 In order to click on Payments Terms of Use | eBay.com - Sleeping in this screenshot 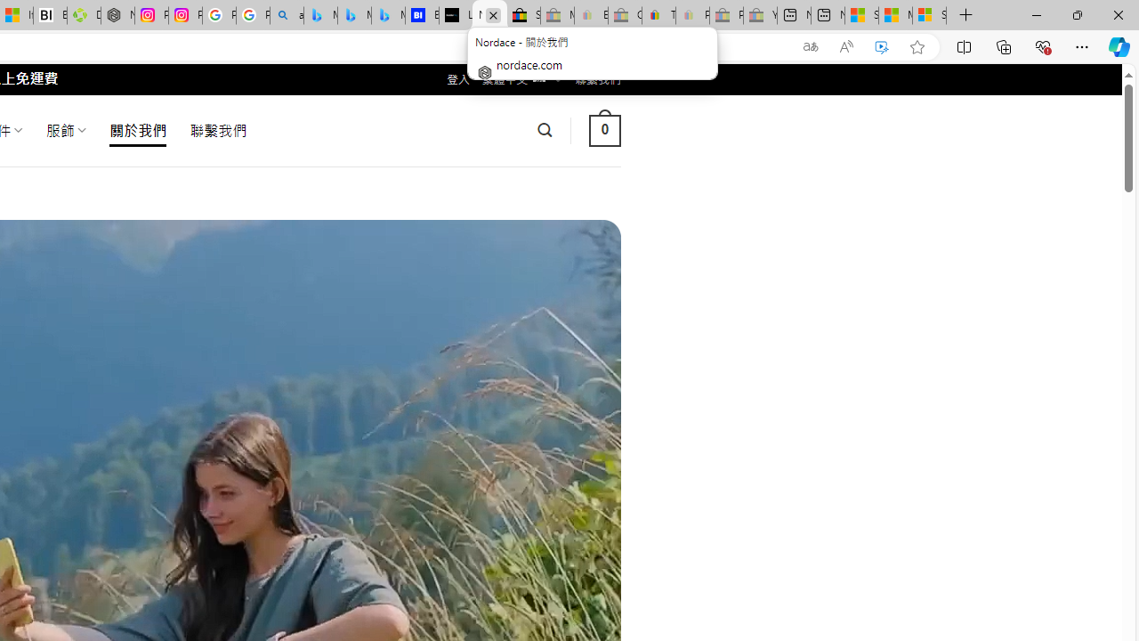, I will do `click(692, 16)`.